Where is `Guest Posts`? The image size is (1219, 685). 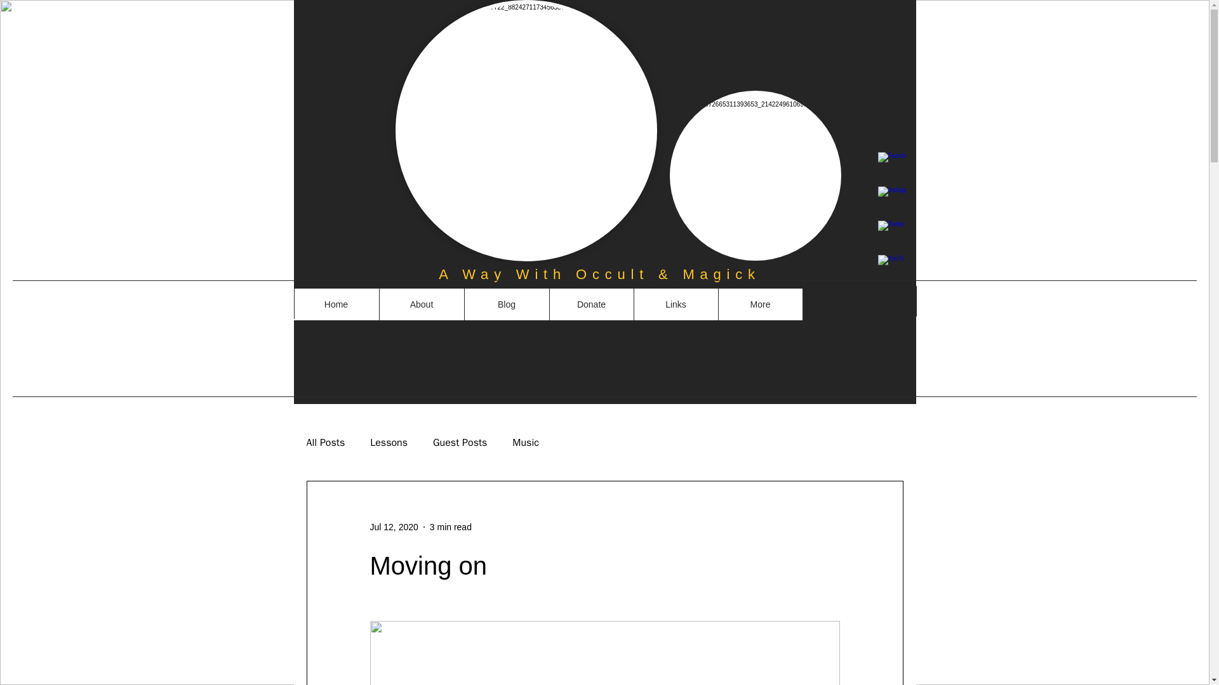 Guest Posts is located at coordinates (460, 443).